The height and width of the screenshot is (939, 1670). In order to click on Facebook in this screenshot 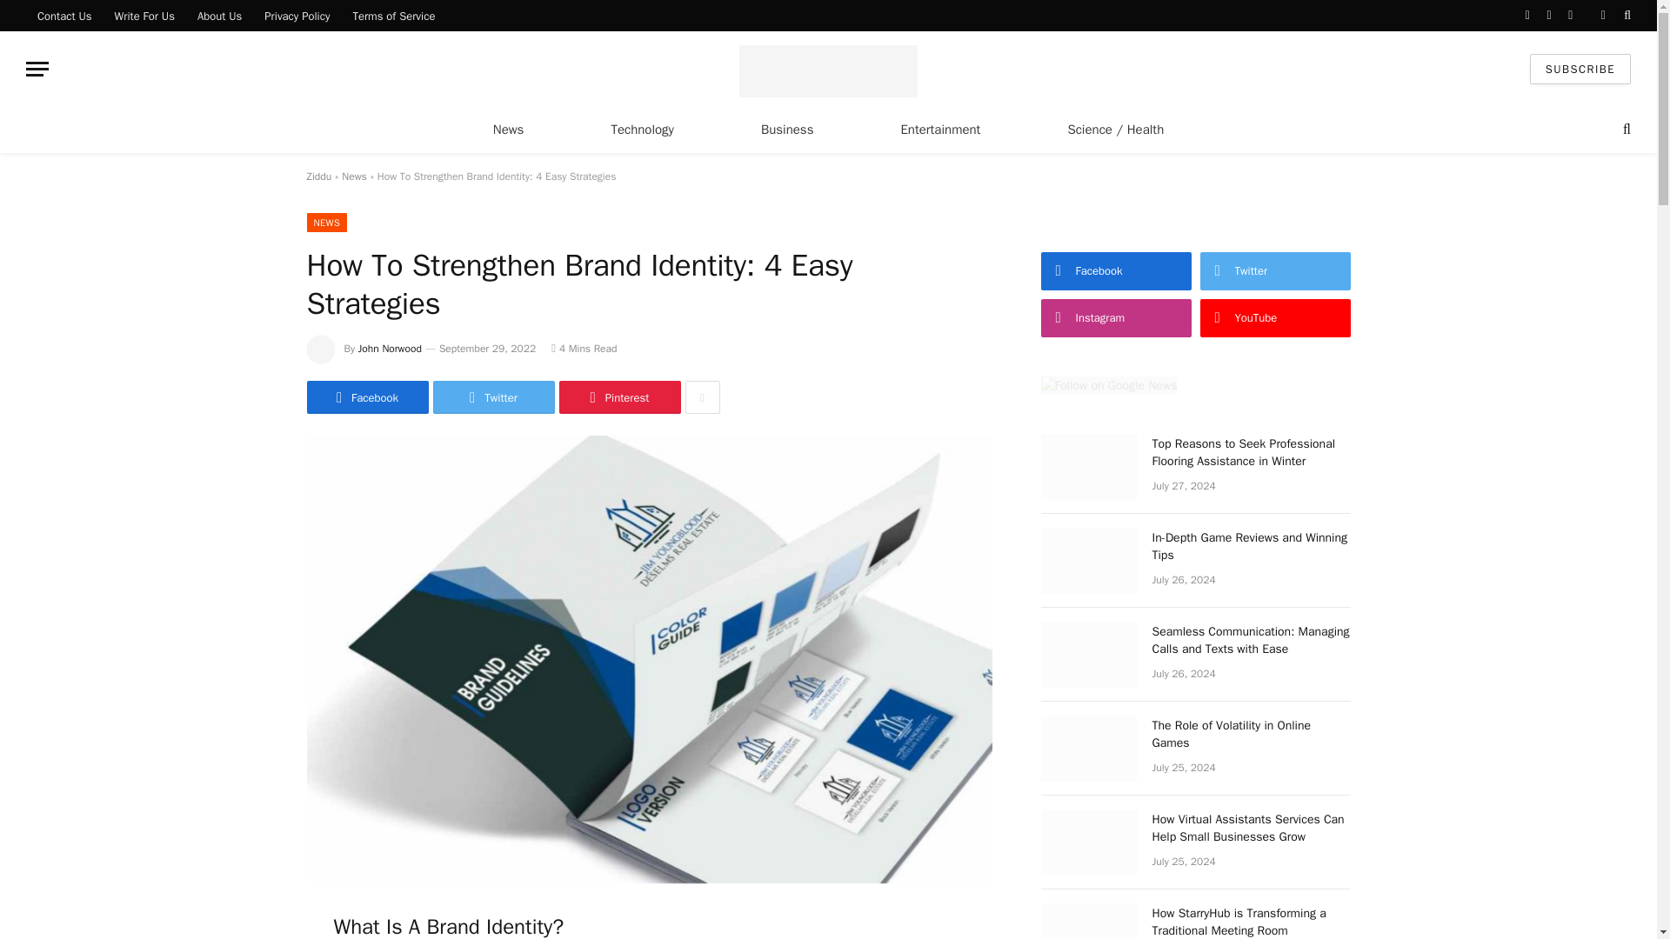, I will do `click(1527, 16)`.